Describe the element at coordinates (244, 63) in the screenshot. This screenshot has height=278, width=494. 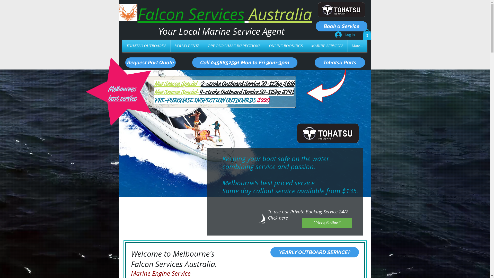
I see `Call 0458852591 Mon to Fri 9am-3pm` at that location.